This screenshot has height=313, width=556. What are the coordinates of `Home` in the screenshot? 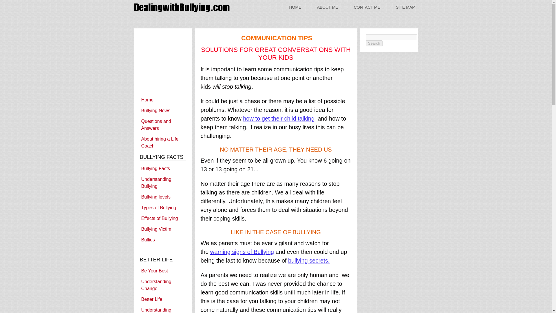 It's located at (162, 100).